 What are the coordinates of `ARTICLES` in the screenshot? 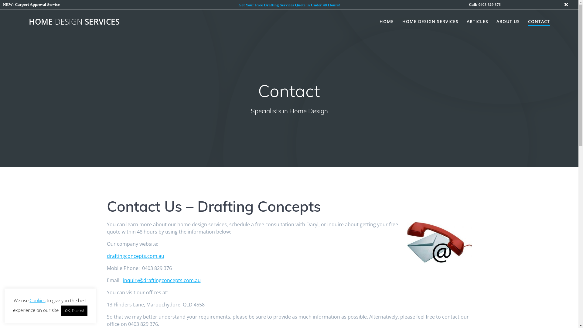 It's located at (477, 22).